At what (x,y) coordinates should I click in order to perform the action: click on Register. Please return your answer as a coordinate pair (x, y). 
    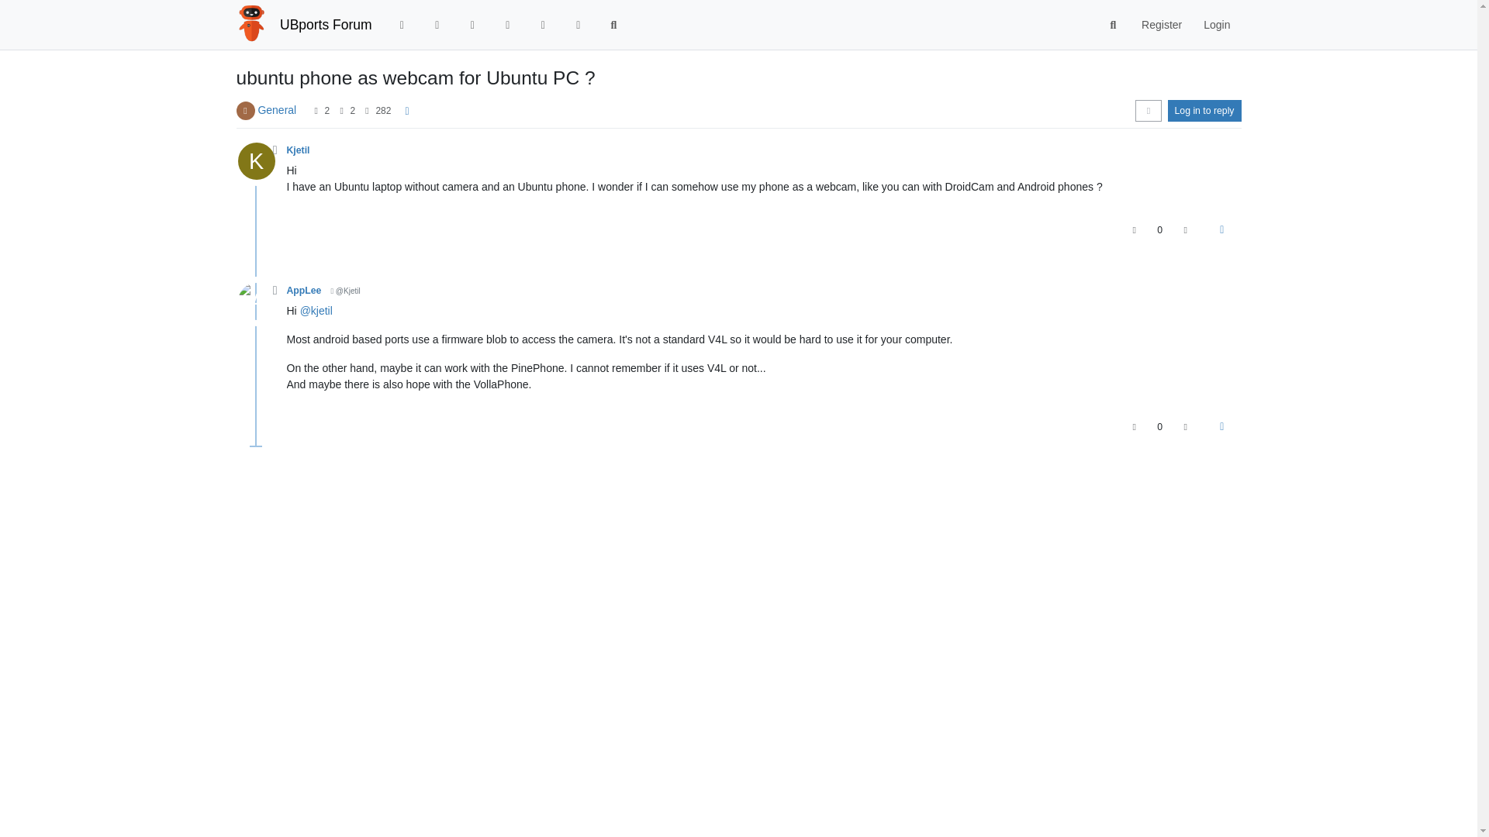
    Looking at the image, I should click on (1161, 25).